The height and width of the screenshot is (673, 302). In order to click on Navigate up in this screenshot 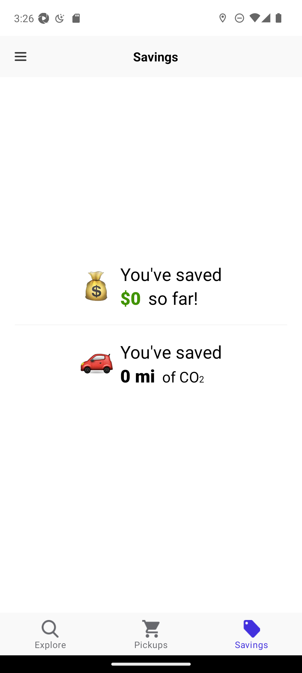, I will do `click(20, 57)`.